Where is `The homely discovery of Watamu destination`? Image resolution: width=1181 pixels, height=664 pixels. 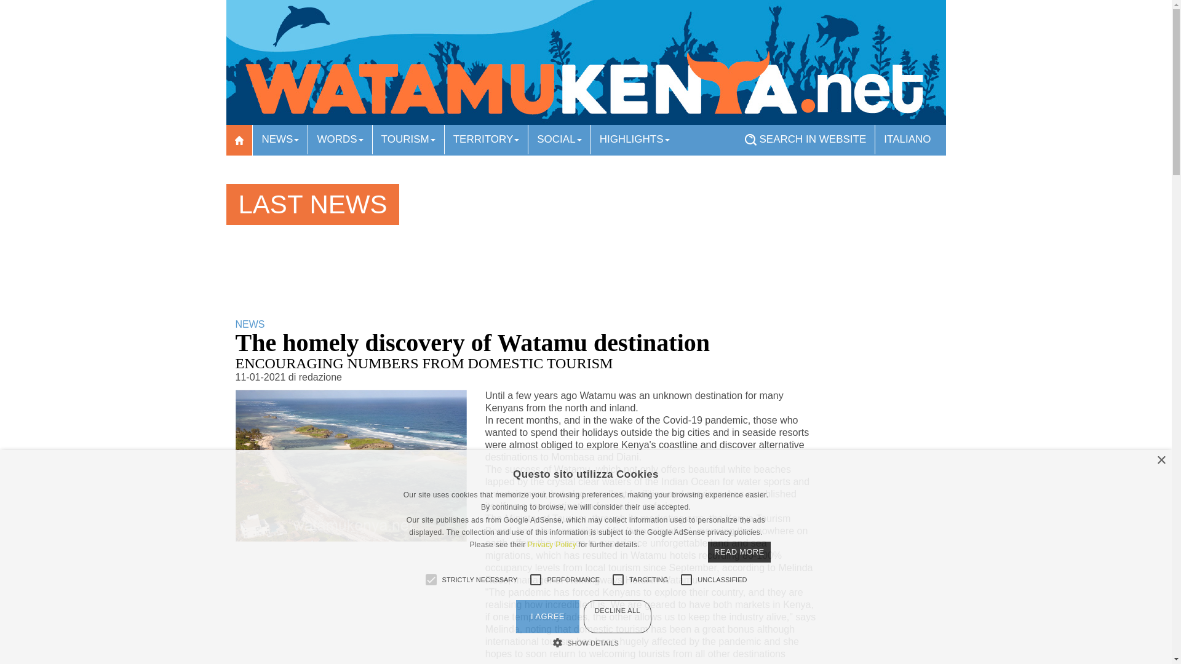 The homely discovery of Watamu destination is located at coordinates (472, 342).